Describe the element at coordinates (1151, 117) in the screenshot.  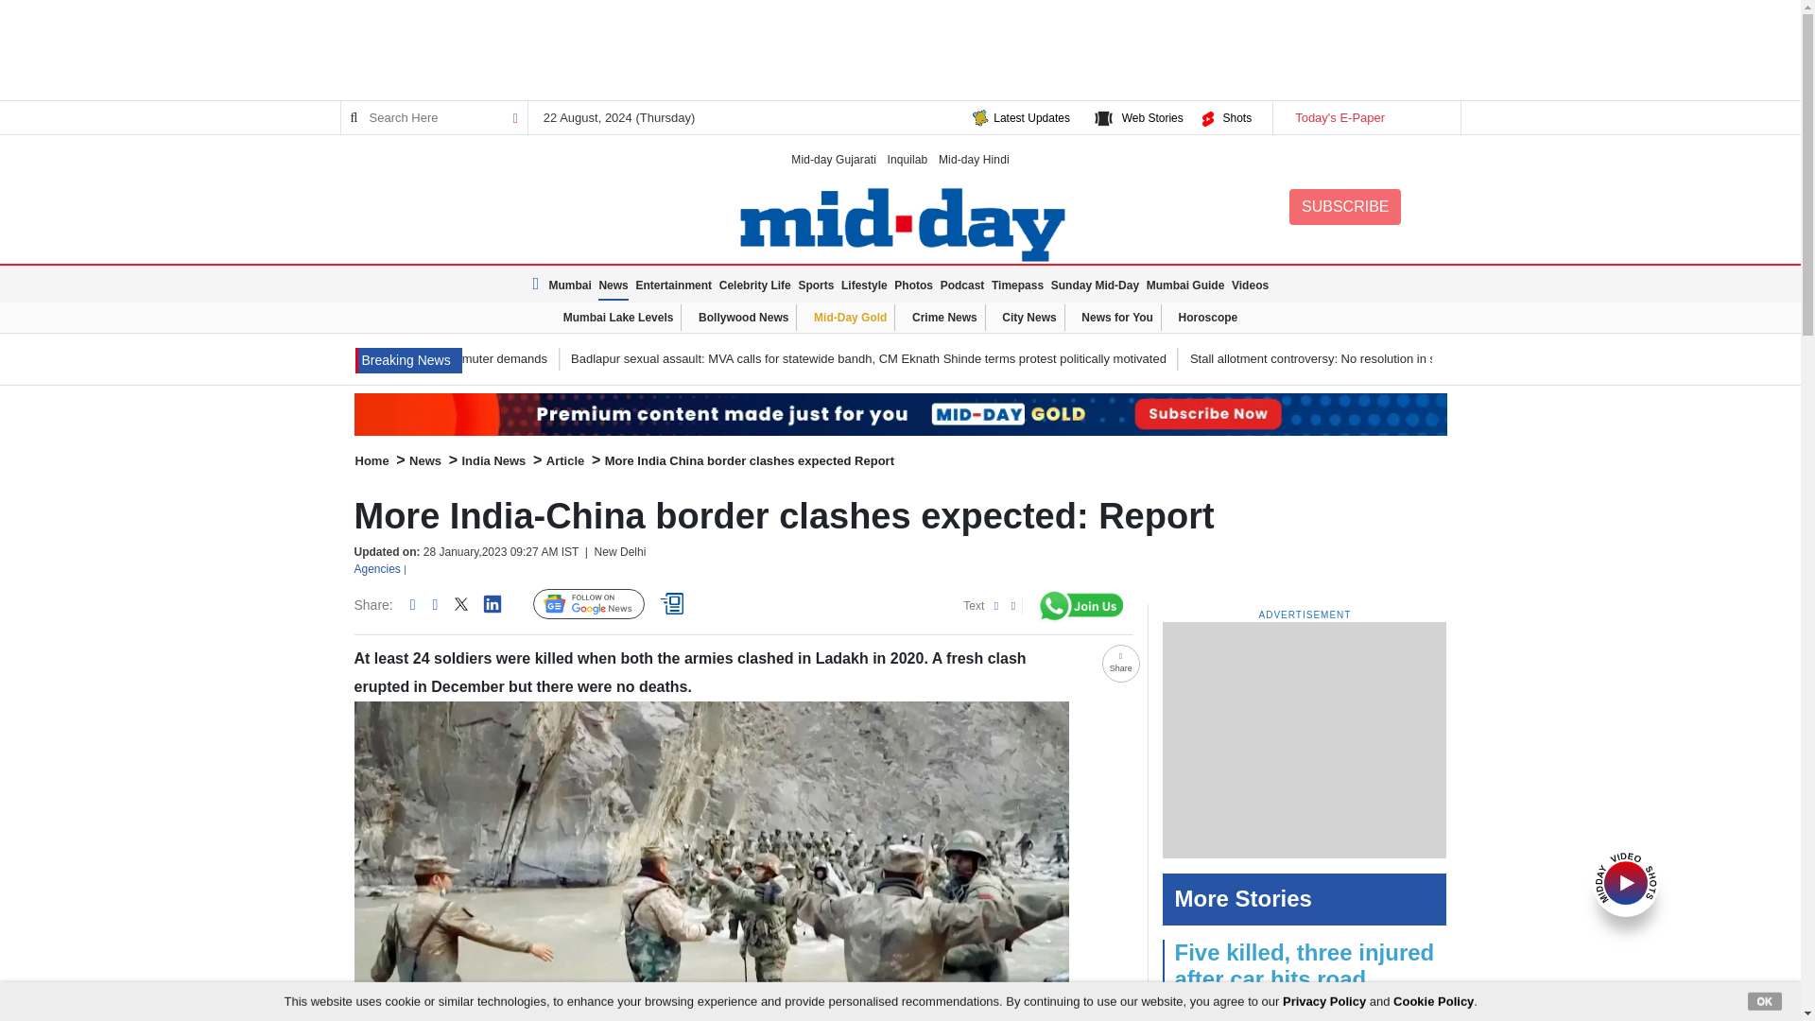
I see `Web Stories` at that location.